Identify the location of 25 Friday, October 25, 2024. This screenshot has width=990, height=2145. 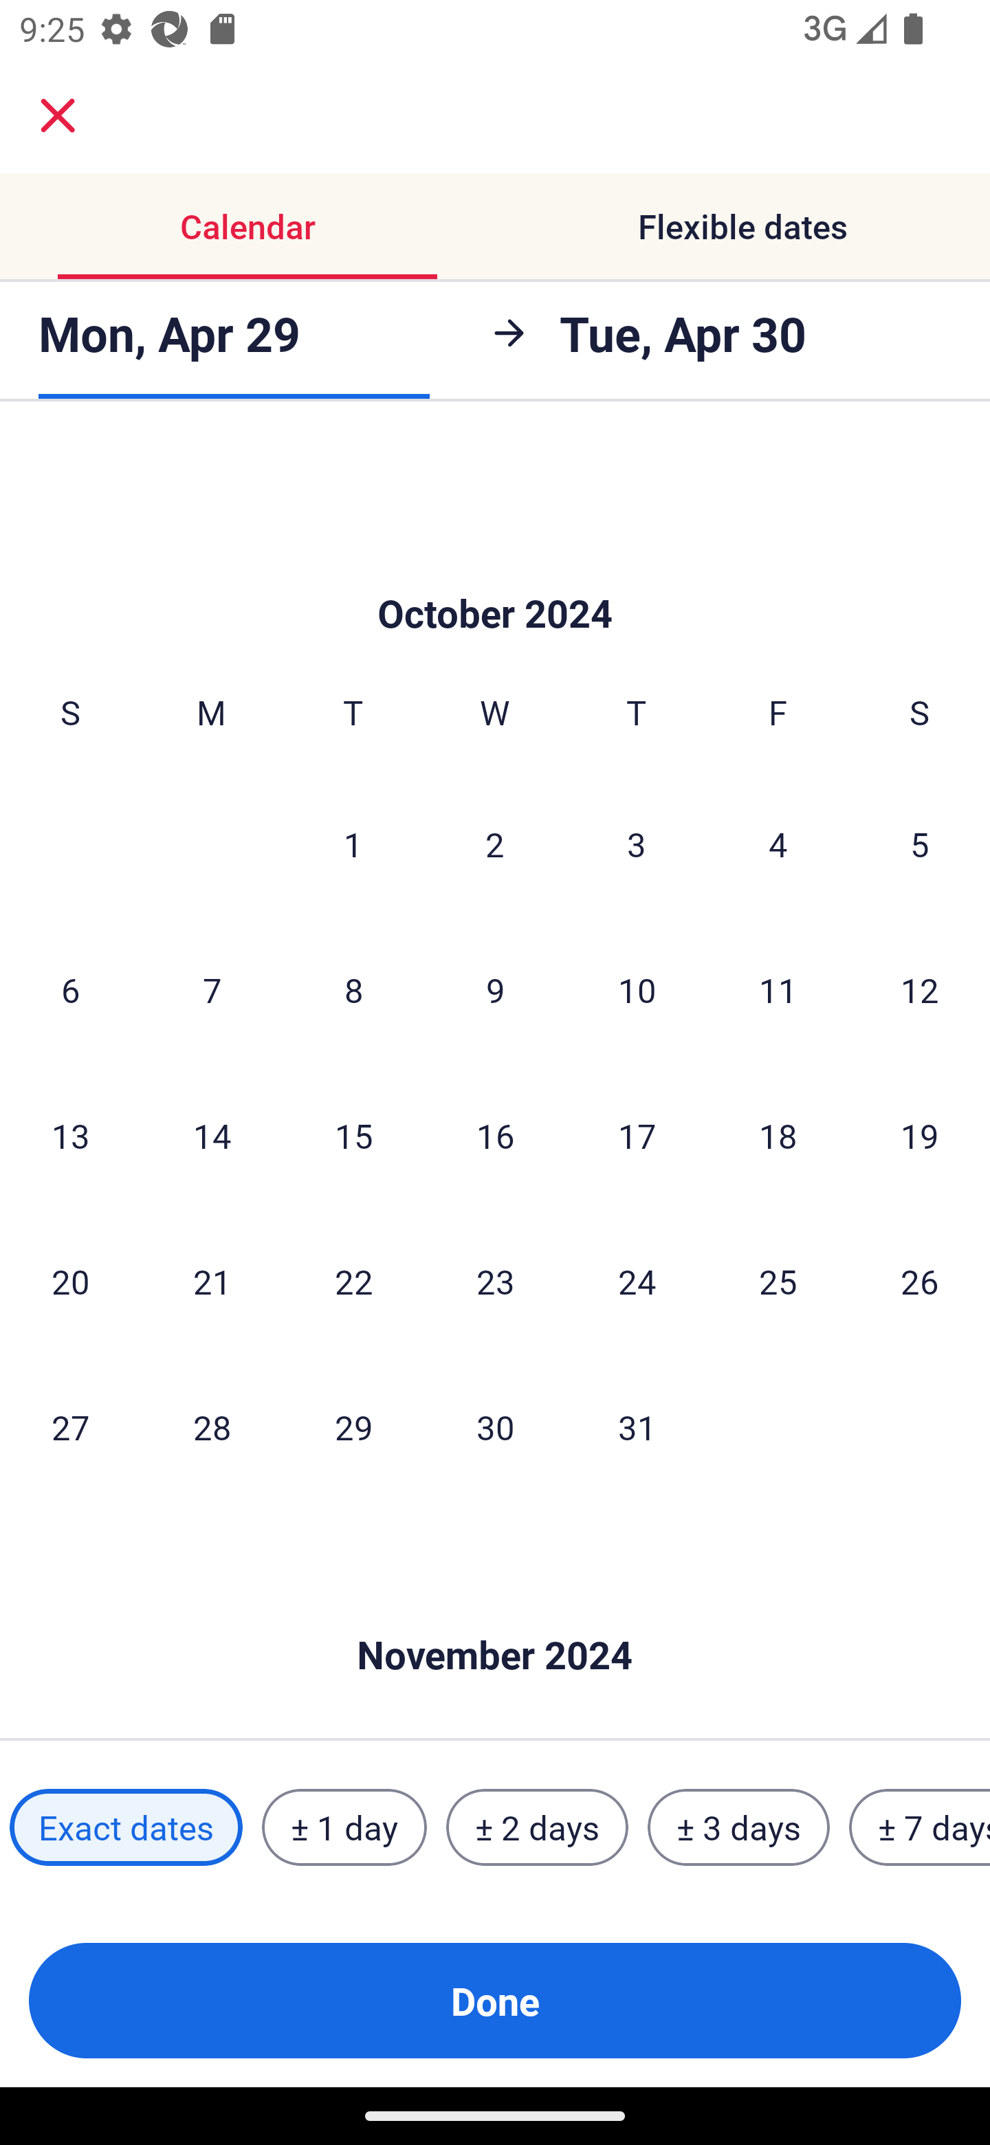
(778, 1280).